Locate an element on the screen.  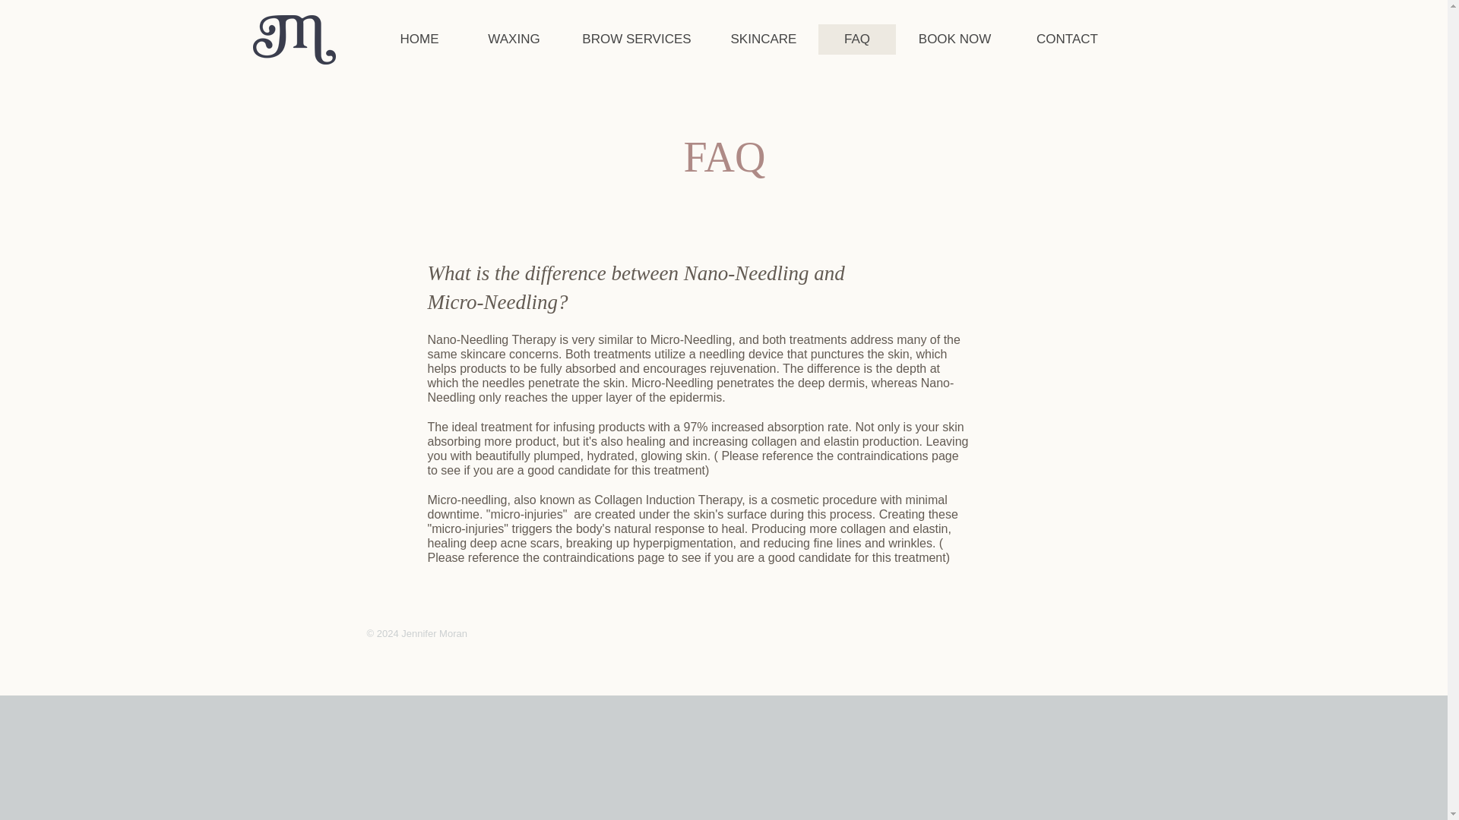
WAXING is located at coordinates (514, 39).